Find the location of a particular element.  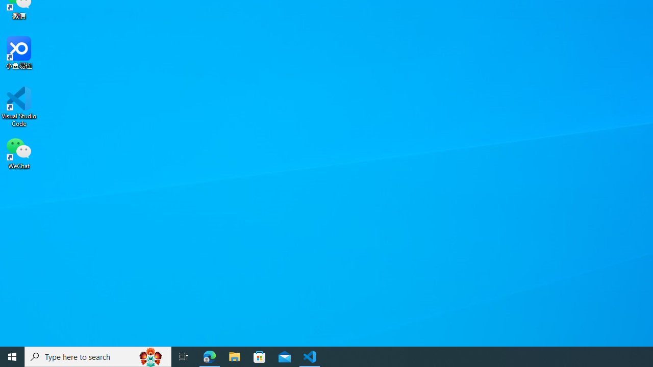

Start is located at coordinates (12, 357).